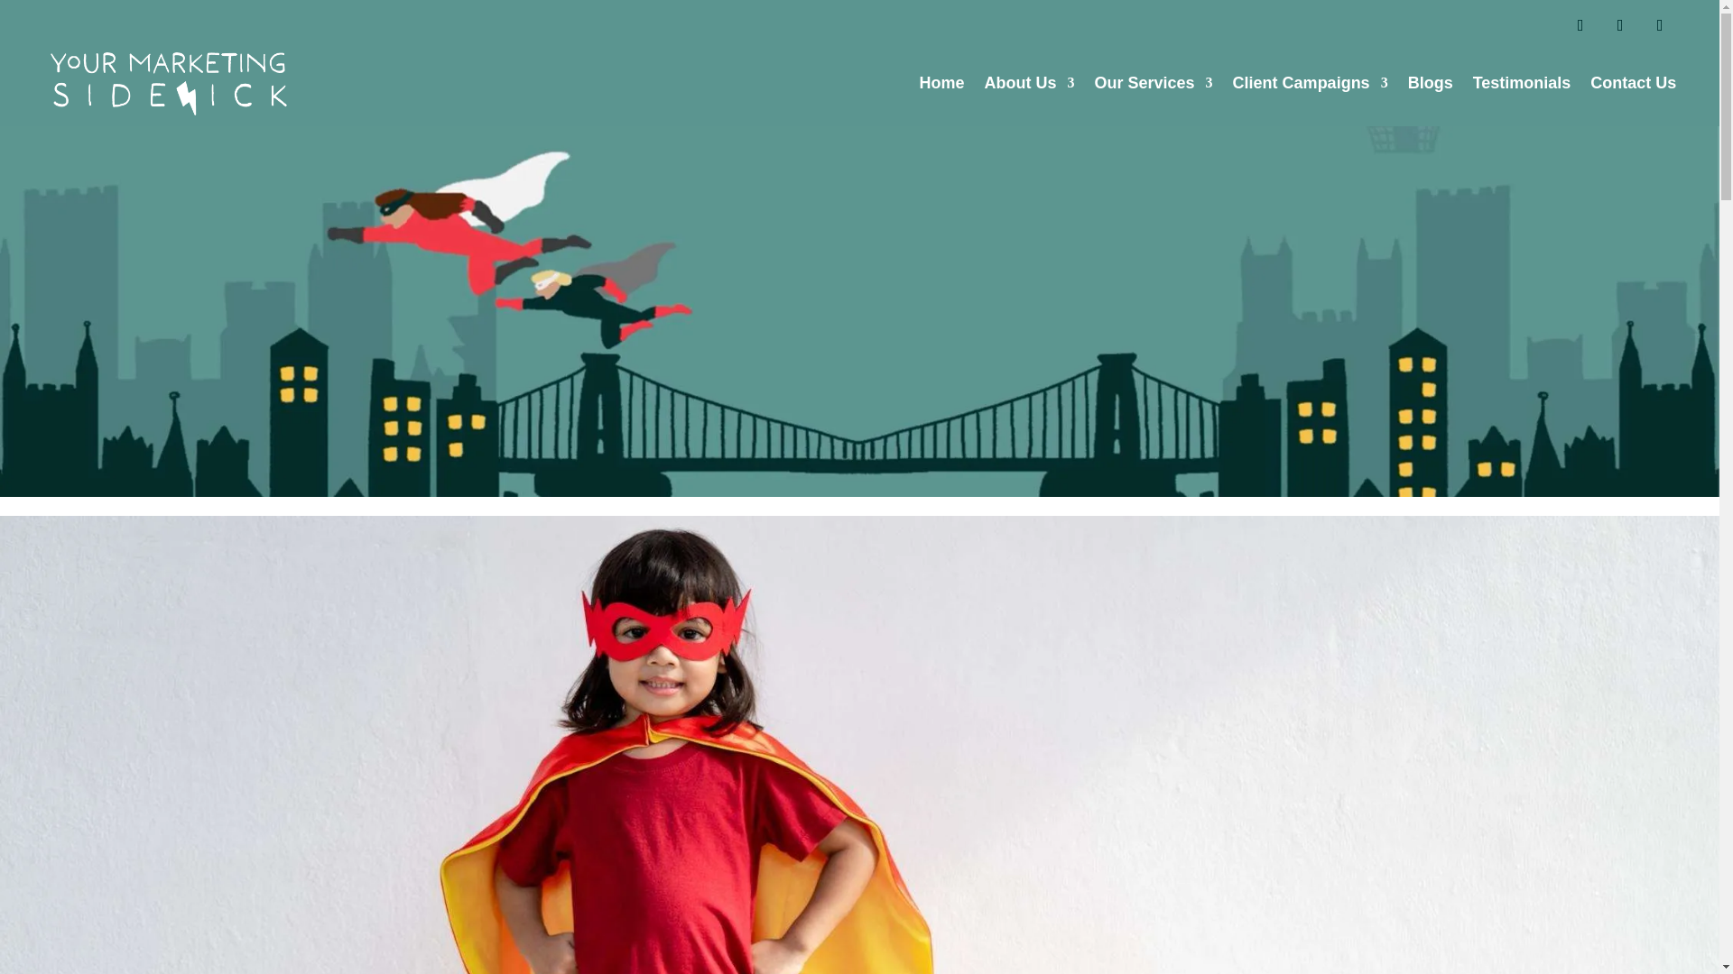 The width and height of the screenshot is (1733, 974). What do you see at coordinates (1580, 25) in the screenshot?
I see `Follow on Facebook` at bounding box center [1580, 25].